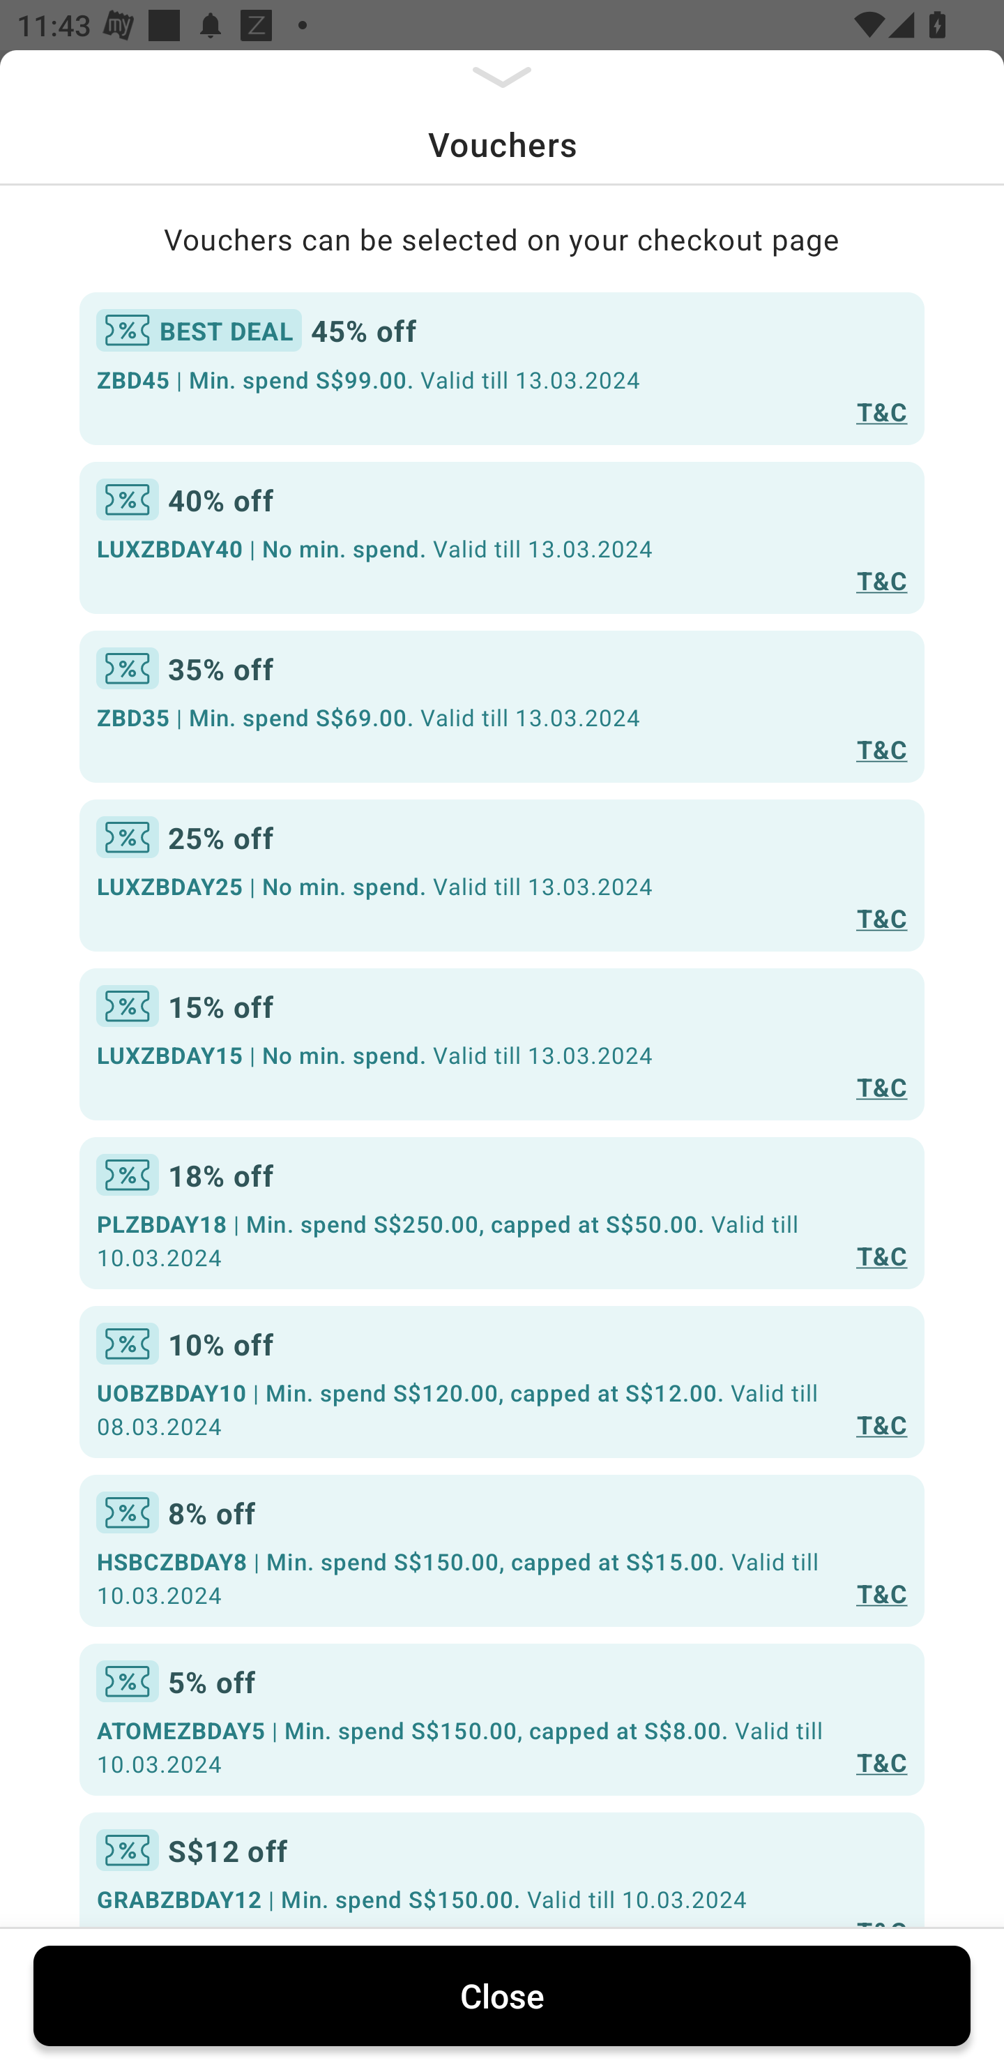 The image size is (1004, 2065). I want to click on T&C, so click(881, 580).